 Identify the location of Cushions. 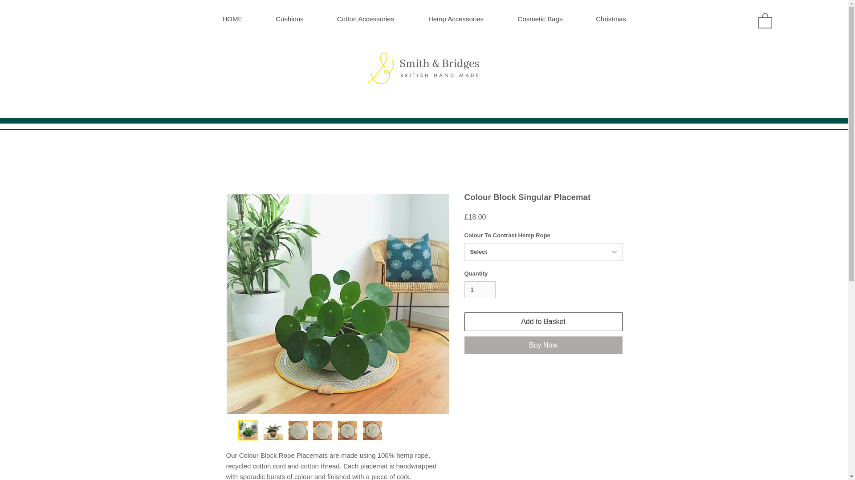
(289, 19).